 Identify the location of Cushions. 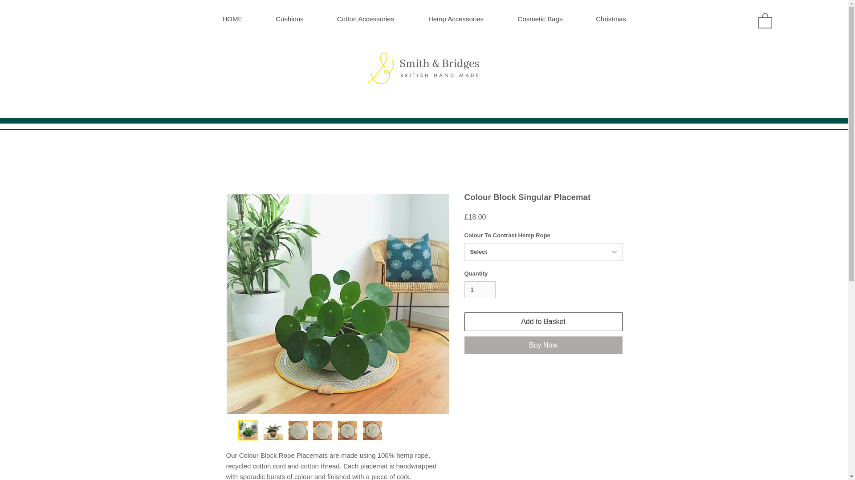
(289, 19).